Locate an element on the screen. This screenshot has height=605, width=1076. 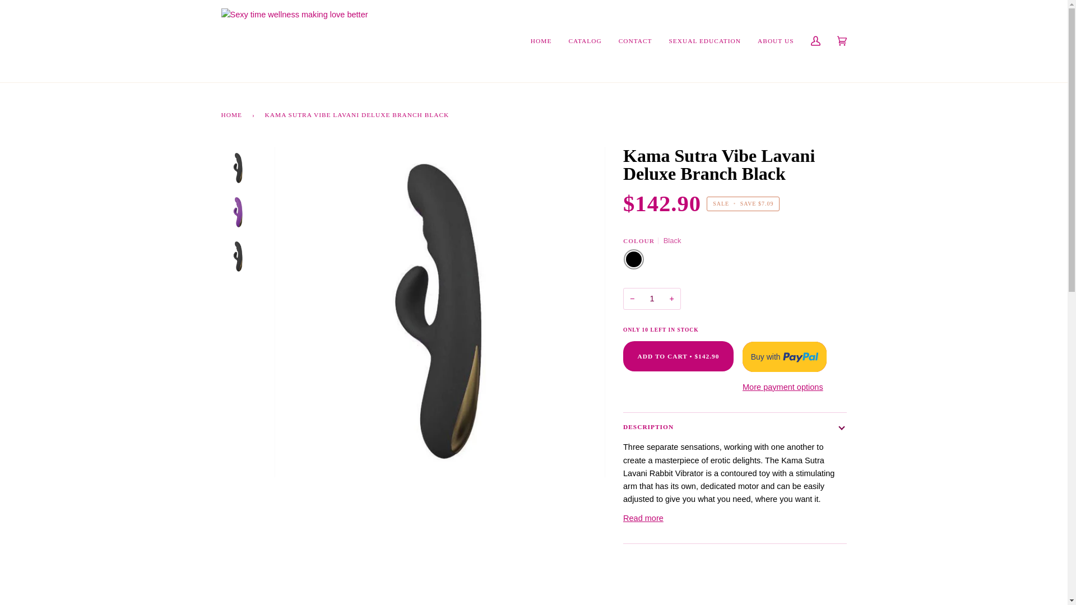
DESCRIPTION is located at coordinates (735, 427).